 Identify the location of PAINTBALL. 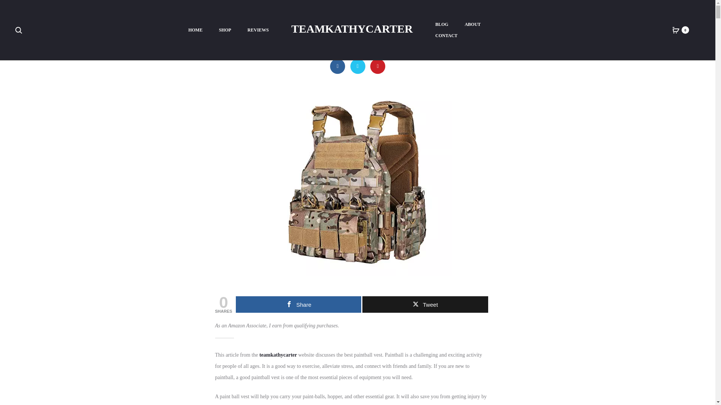
(364, 22).